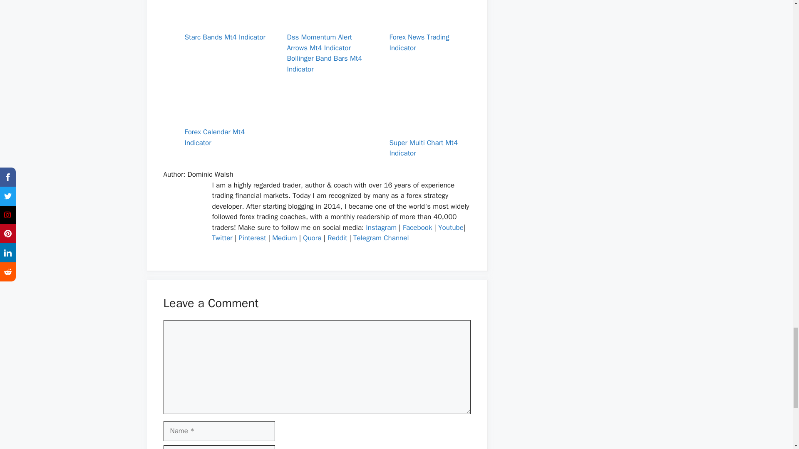  I want to click on Starc Bands Mt4 Indicator, so click(225, 32).